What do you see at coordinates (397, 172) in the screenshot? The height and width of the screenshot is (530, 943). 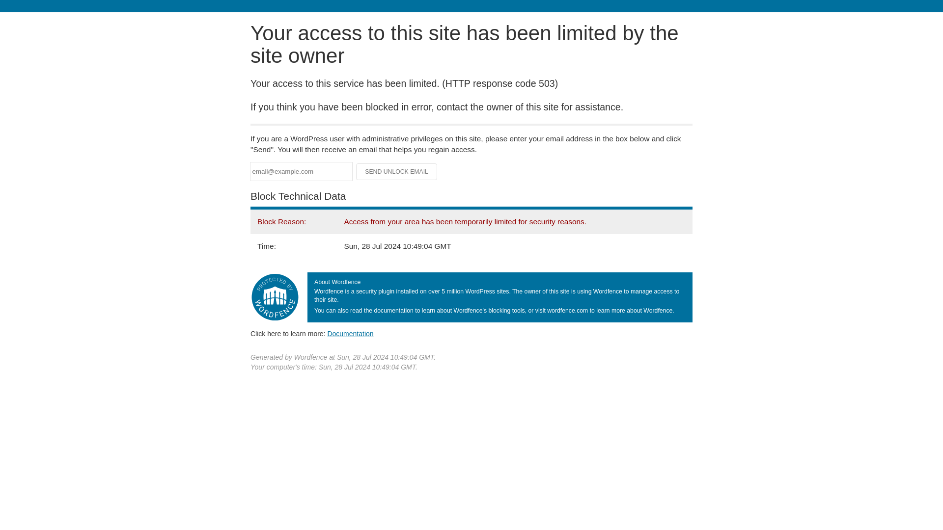 I see `Send Unlock Email` at bounding box center [397, 172].